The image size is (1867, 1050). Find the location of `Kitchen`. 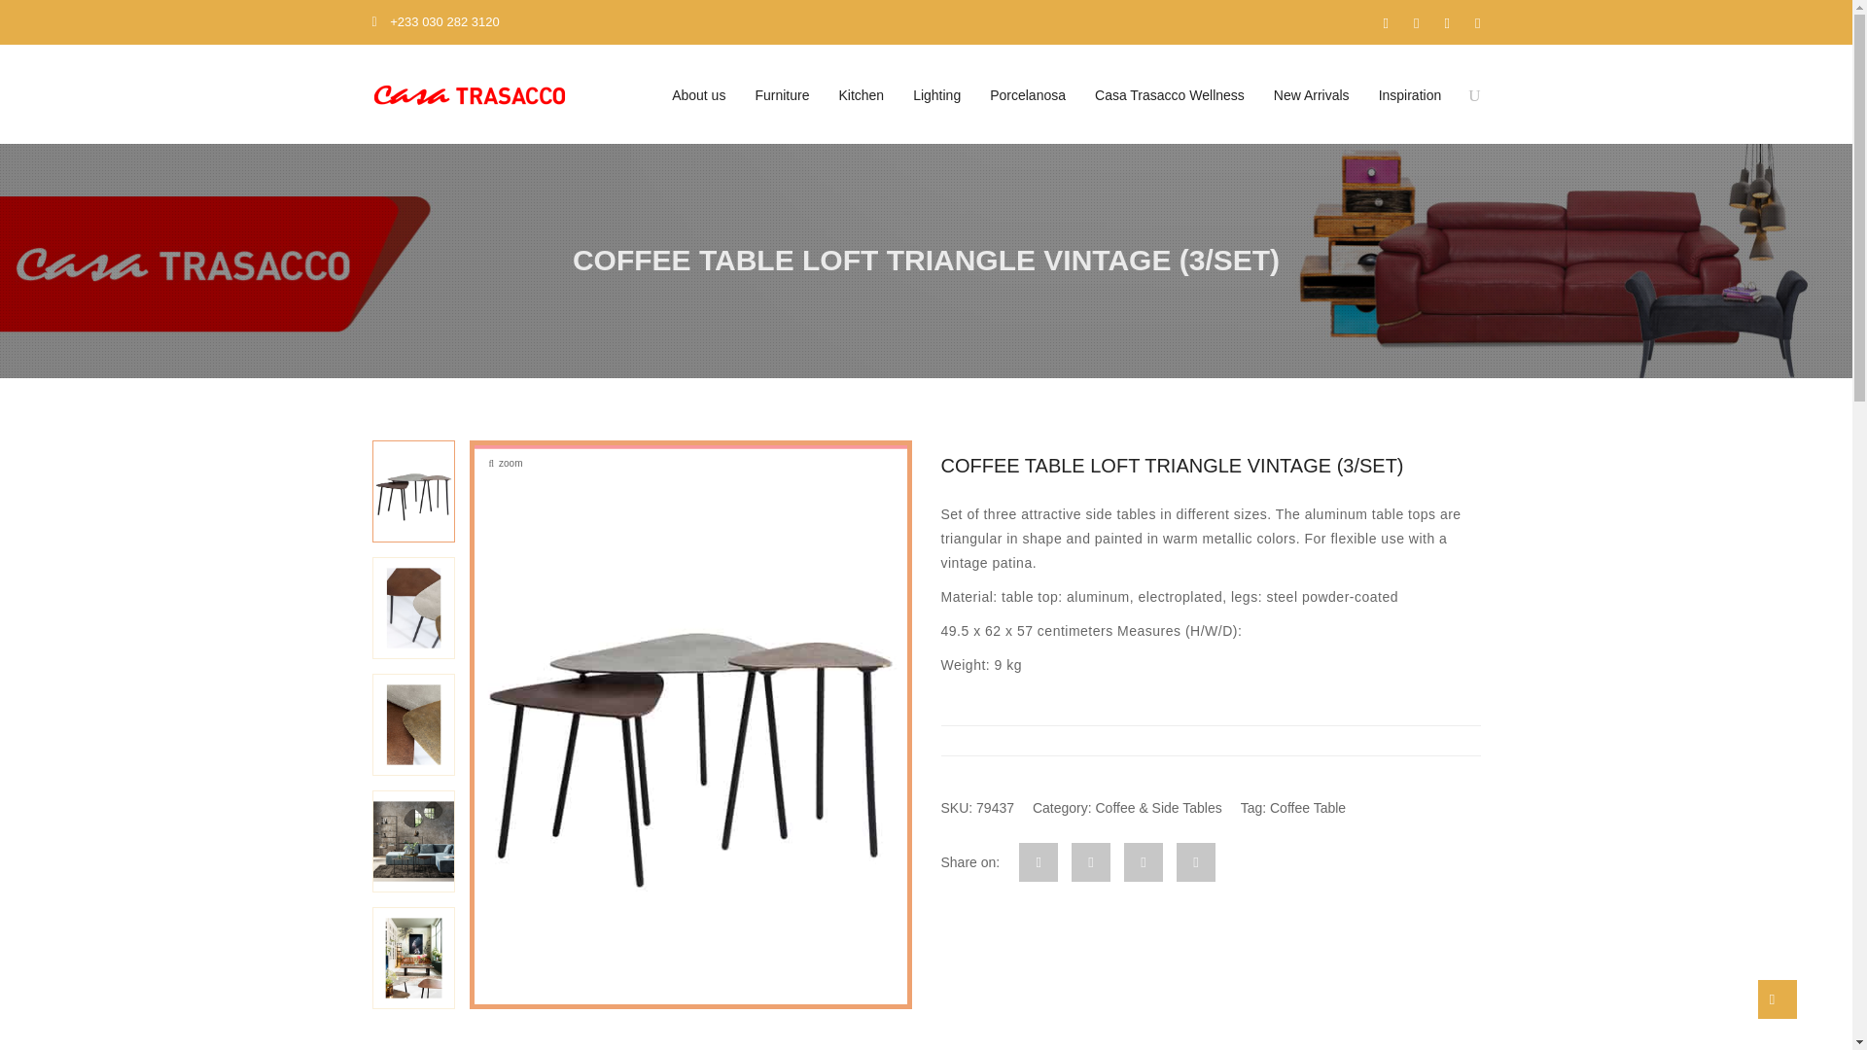

Kitchen is located at coordinates (862, 94).